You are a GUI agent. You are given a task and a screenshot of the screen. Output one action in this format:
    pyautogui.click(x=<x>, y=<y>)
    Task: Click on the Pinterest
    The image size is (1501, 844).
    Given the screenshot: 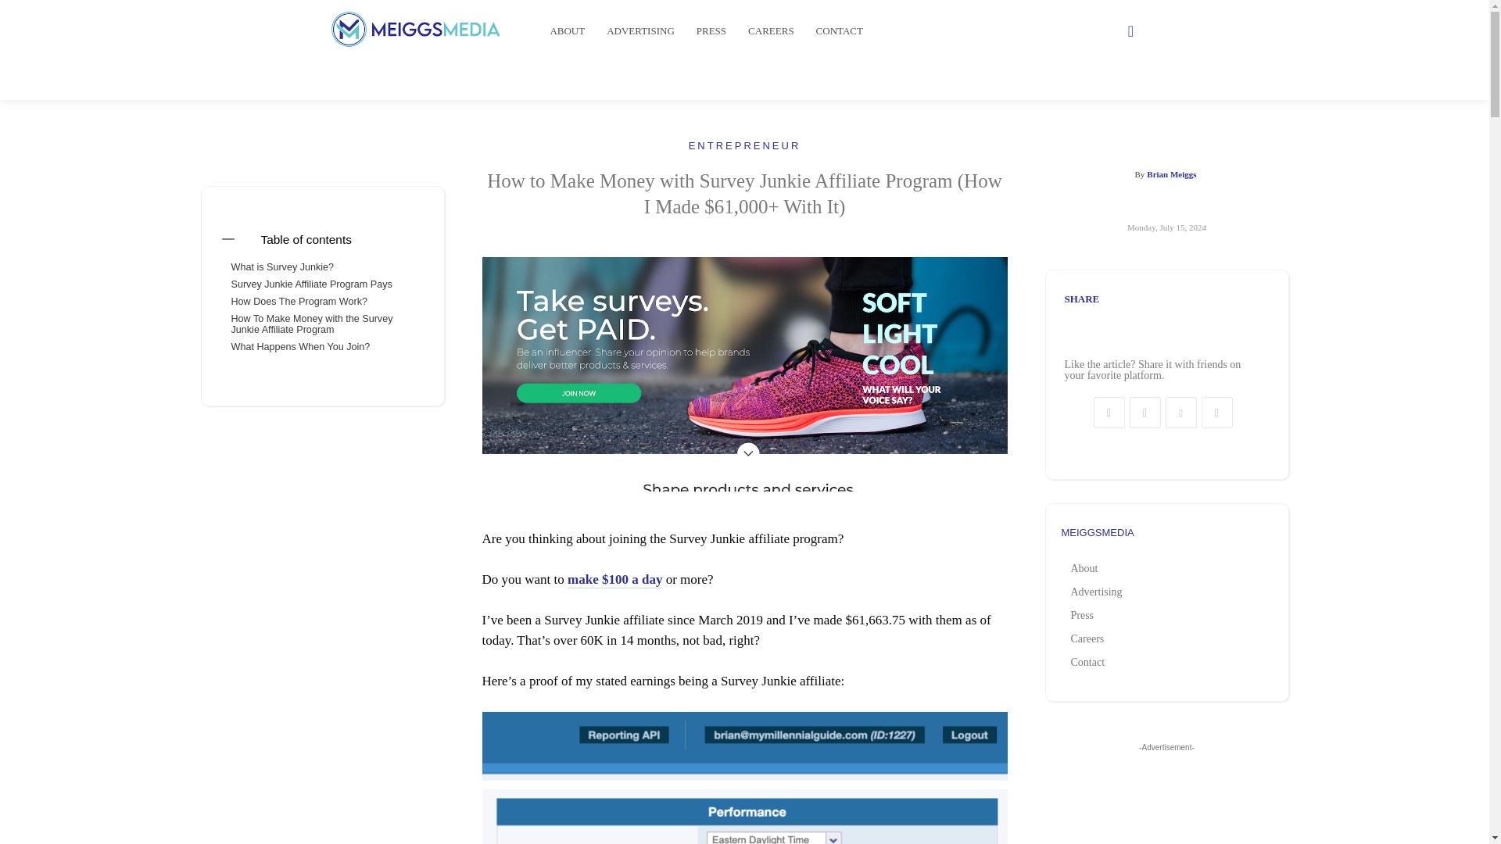 What is the action you would take?
    pyautogui.click(x=1180, y=412)
    